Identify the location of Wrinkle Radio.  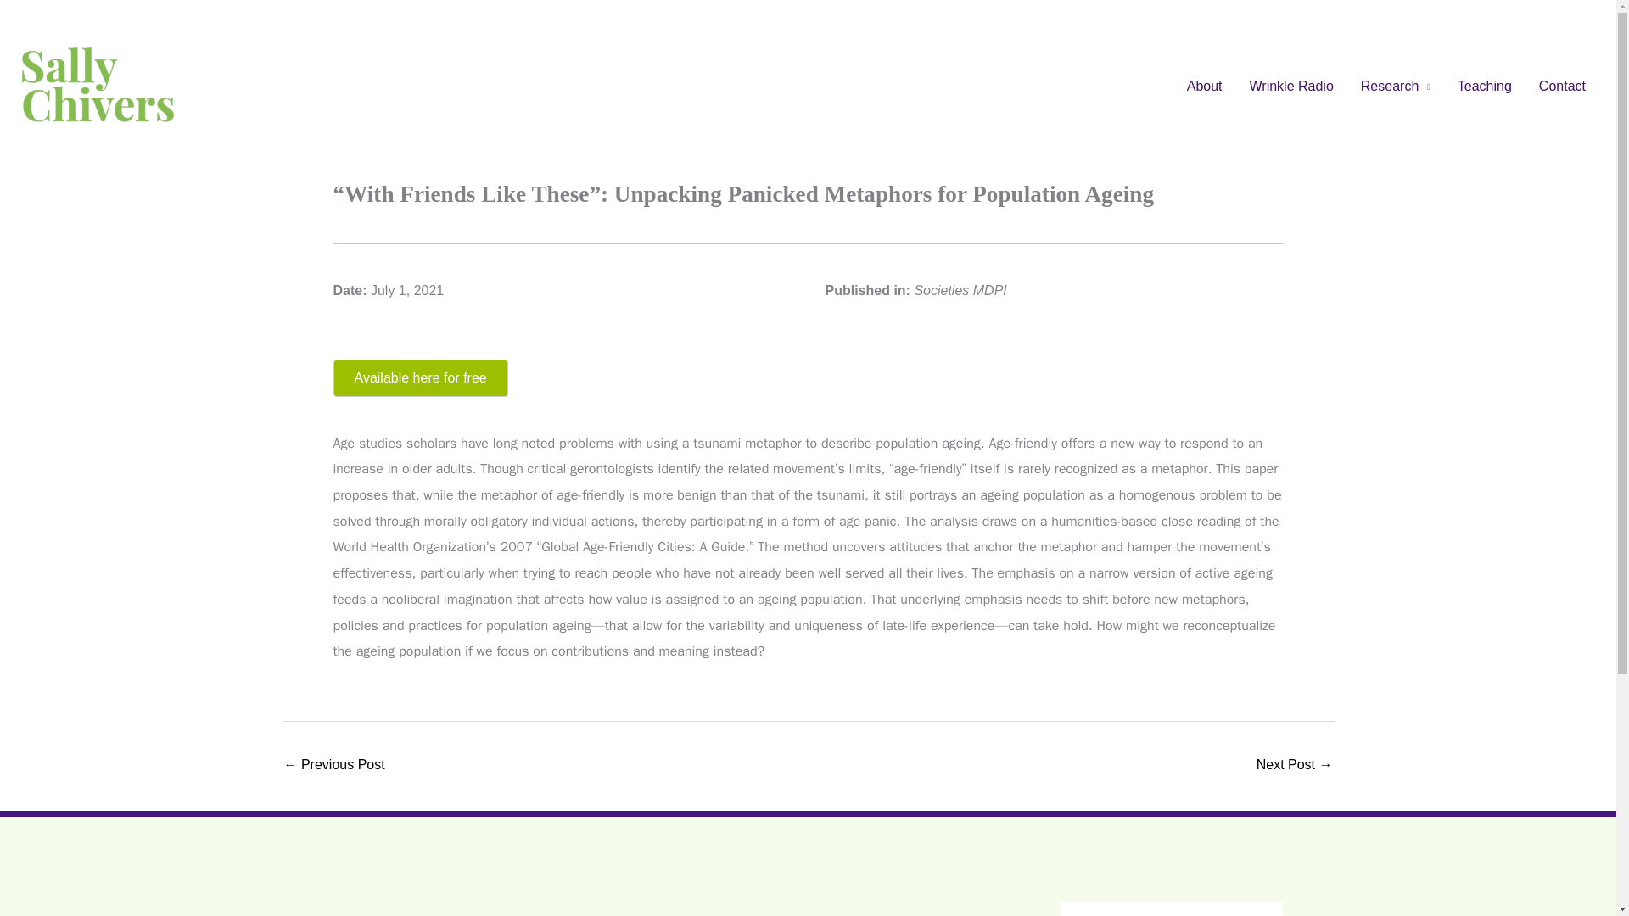
(1291, 87).